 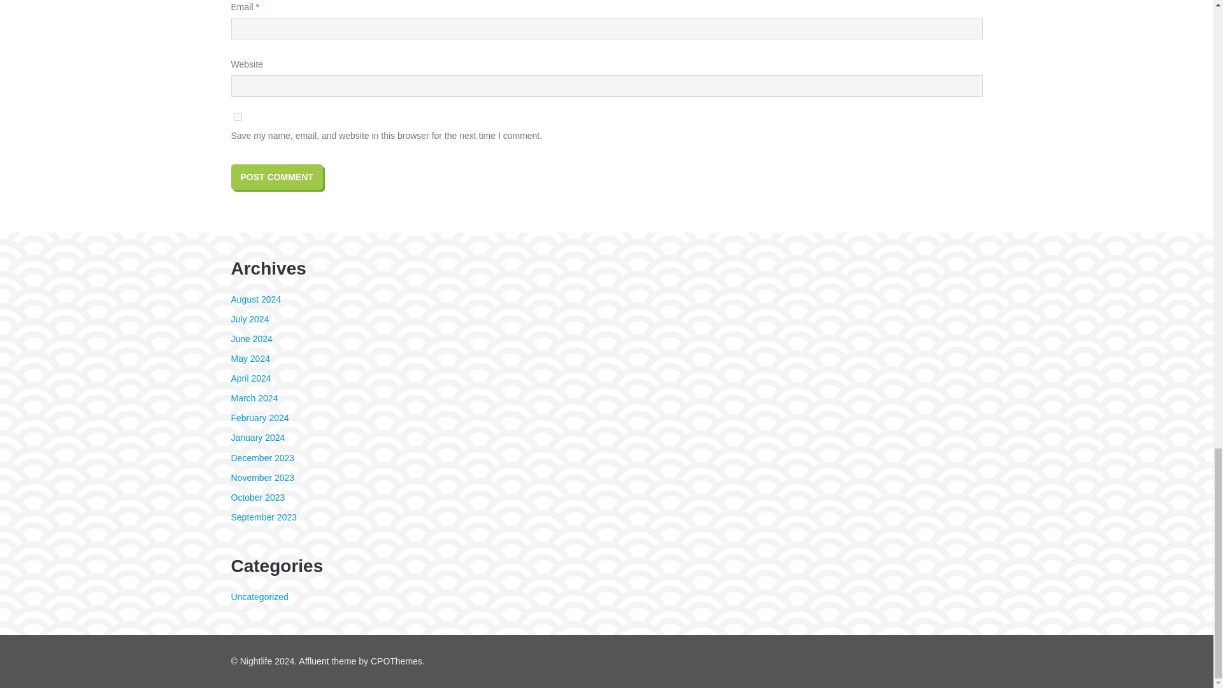 I want to click on October 2023, so click(x=257, y=498).